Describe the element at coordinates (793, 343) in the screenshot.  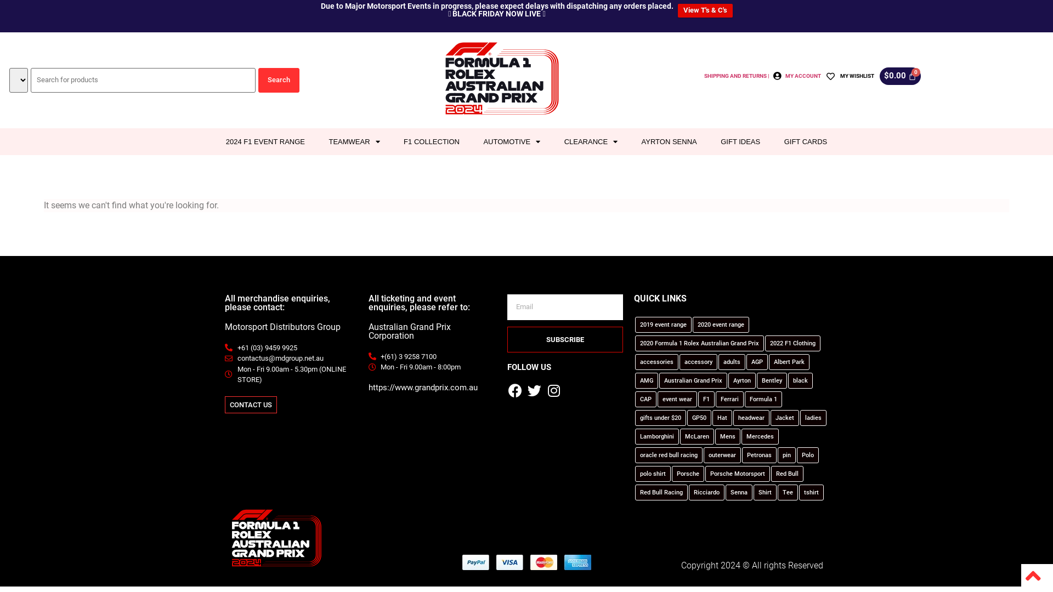
I see `2022 F1 Clothing` at that location.